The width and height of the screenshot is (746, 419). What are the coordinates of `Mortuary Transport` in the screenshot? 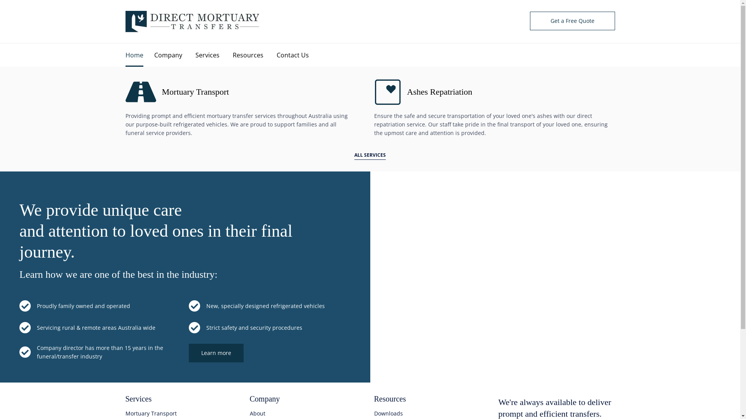 It's located at (195, 92).